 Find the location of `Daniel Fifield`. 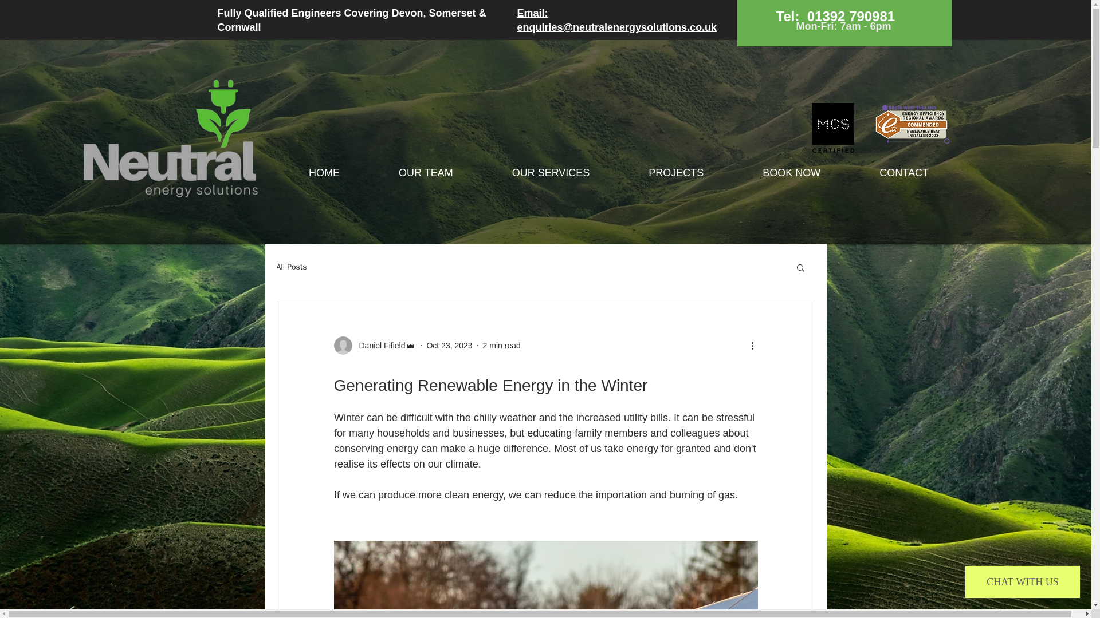

Daniel Fifield is located at coordinates (374, 345).